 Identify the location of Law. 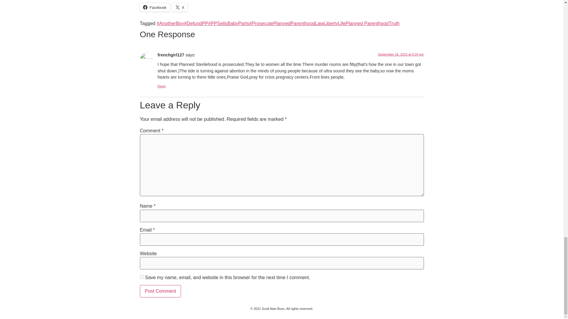
(319, 23).